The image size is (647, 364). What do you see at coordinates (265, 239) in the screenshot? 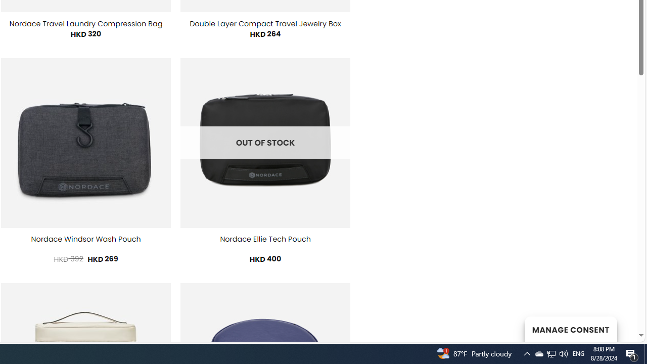
I see `Nordace Ellie Tech Pouch` at bounding box center [265, 239].